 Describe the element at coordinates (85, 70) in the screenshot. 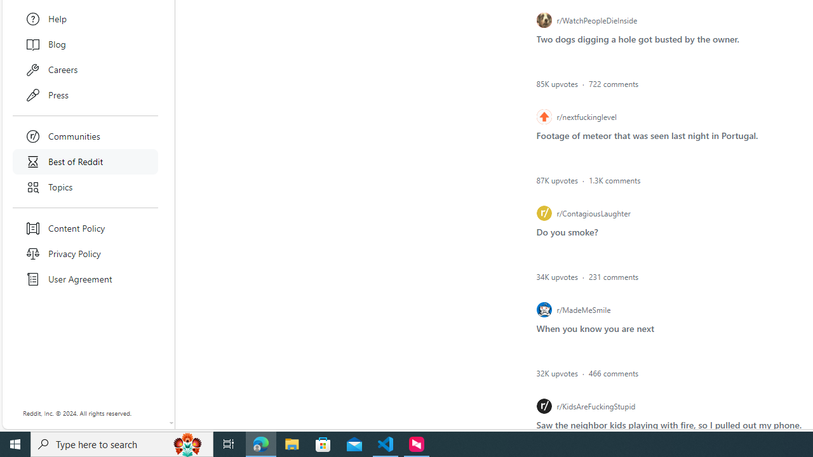

I see `Careers` at that location.